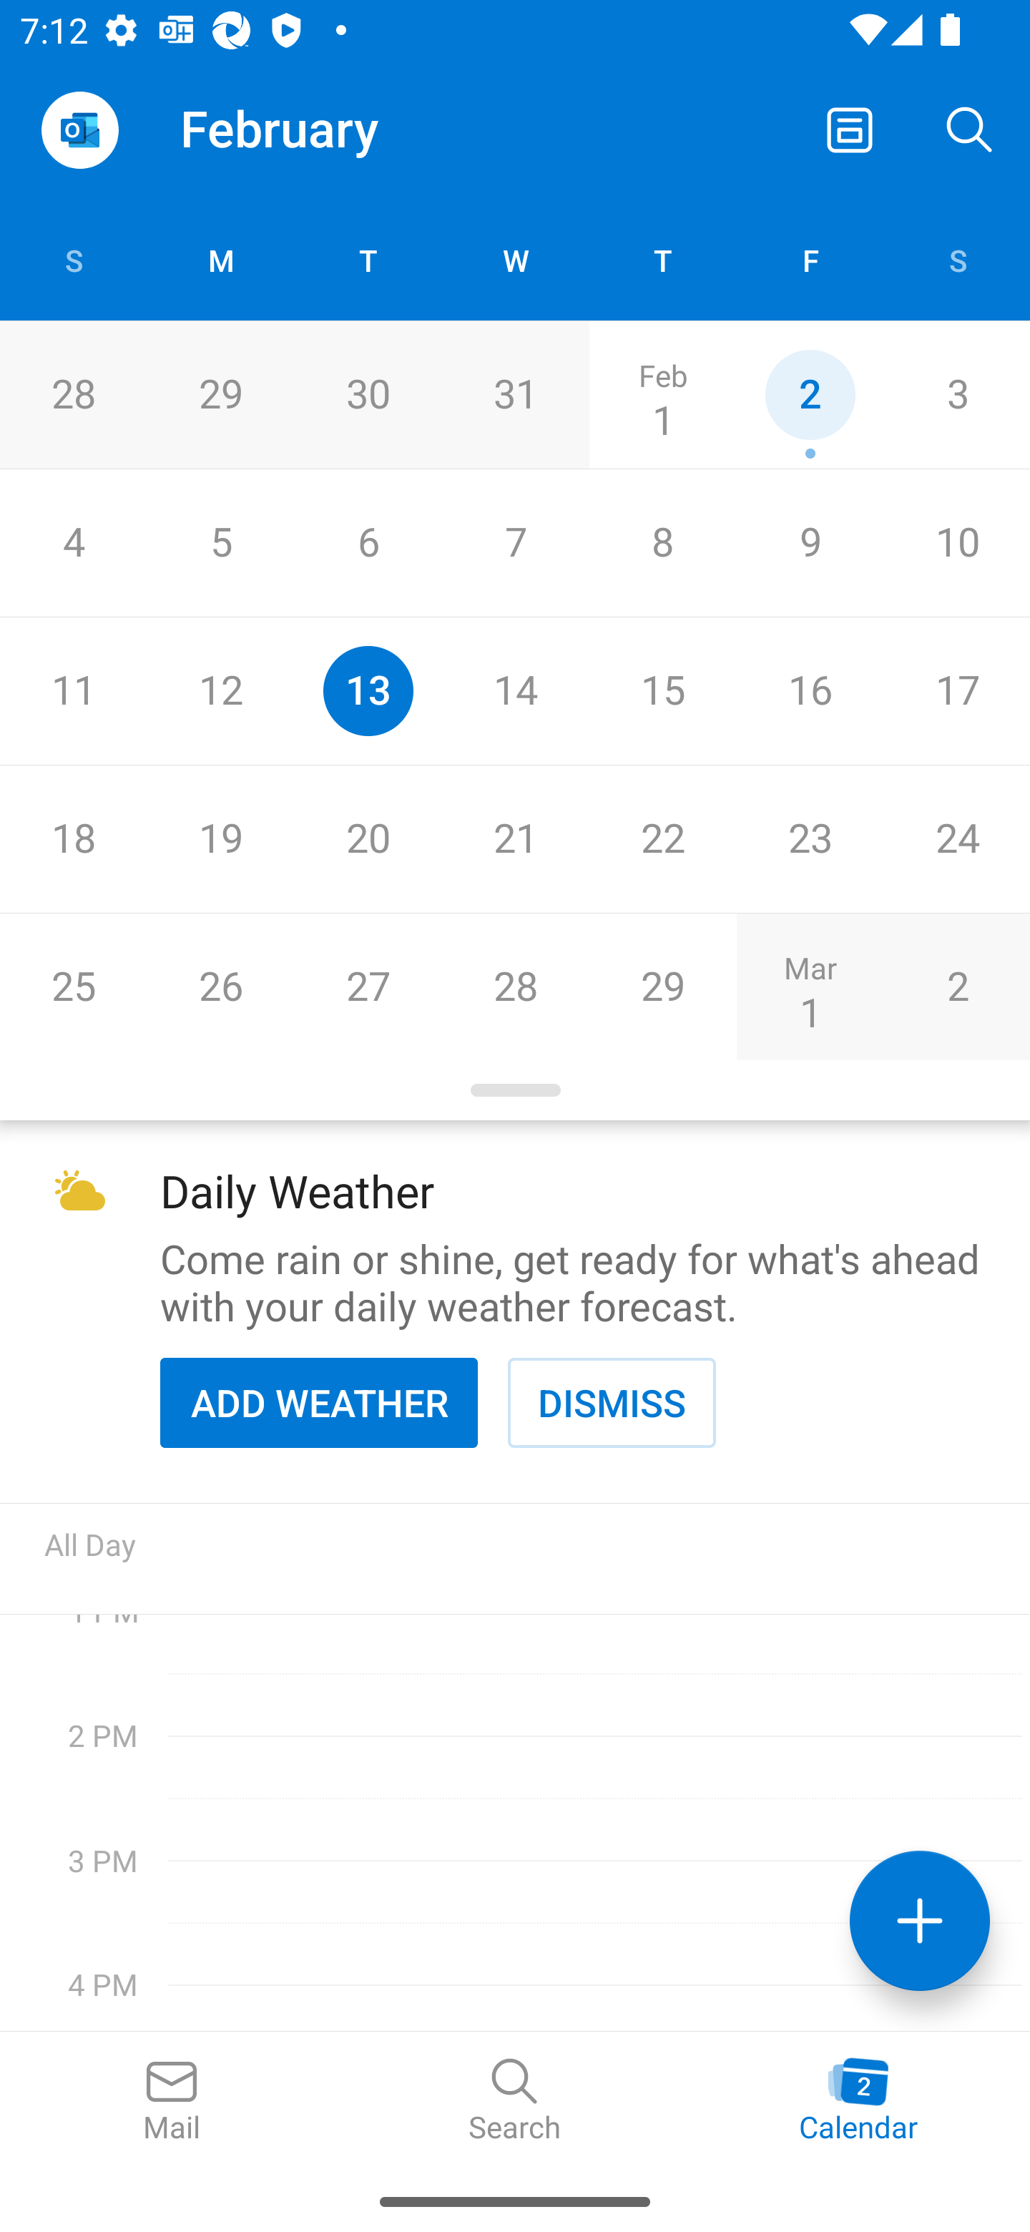  What do you see at coordinates (810, 395) in the screenshot?
I see `2 Events on Friday, February 2, today` at bounding box center [810, 395].